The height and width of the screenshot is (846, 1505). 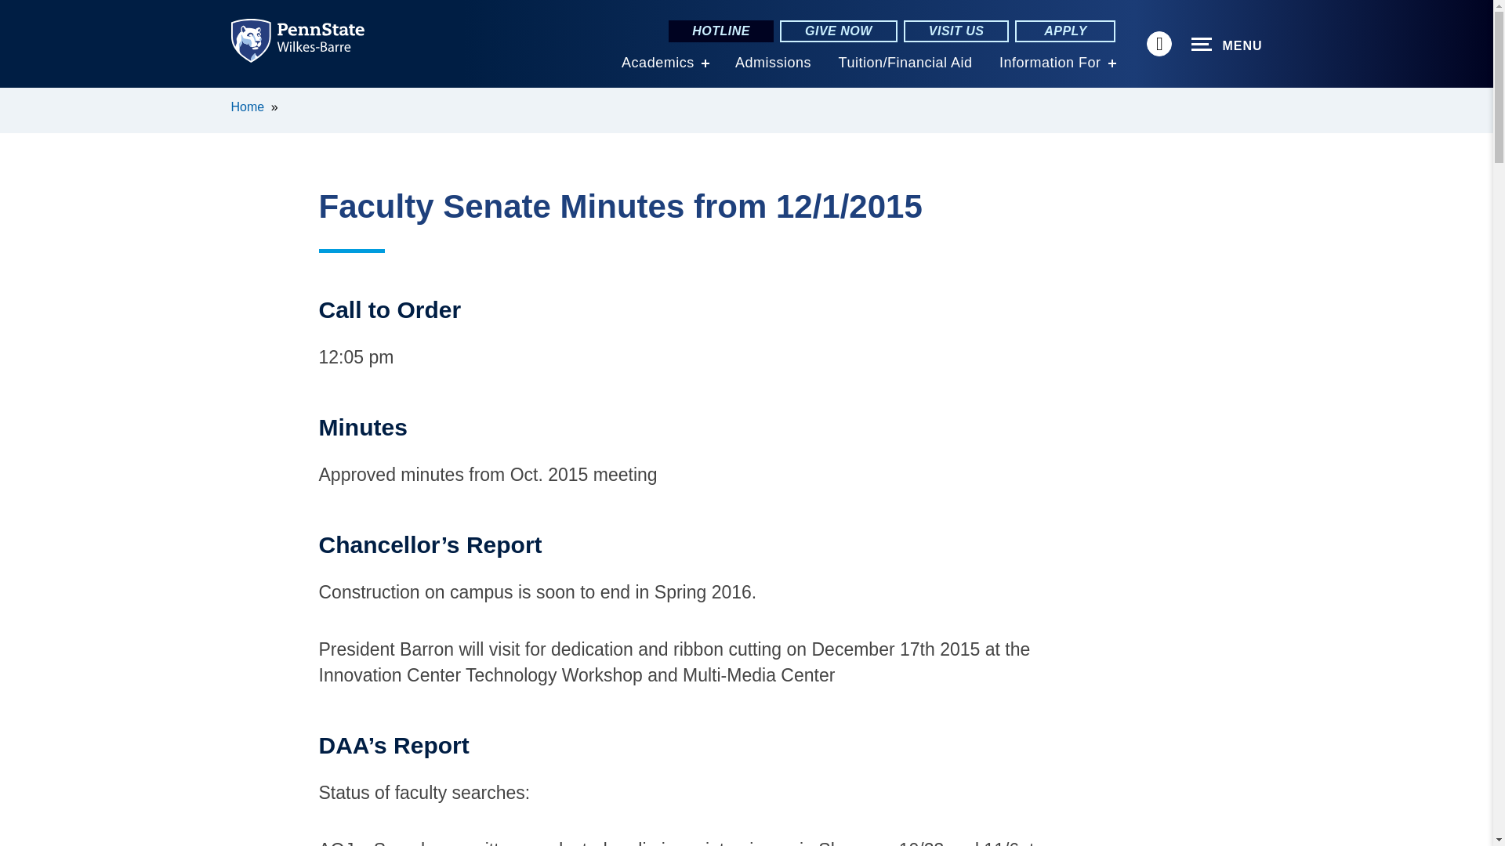 What do you see at coordinates (657, 63) in the screenshot?
I see `Academics` at bounding box center [657, 63].